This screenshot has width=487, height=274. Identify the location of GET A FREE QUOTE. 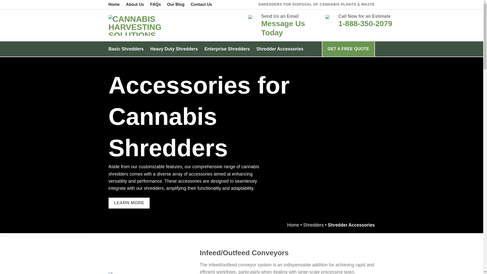
(348, 49).